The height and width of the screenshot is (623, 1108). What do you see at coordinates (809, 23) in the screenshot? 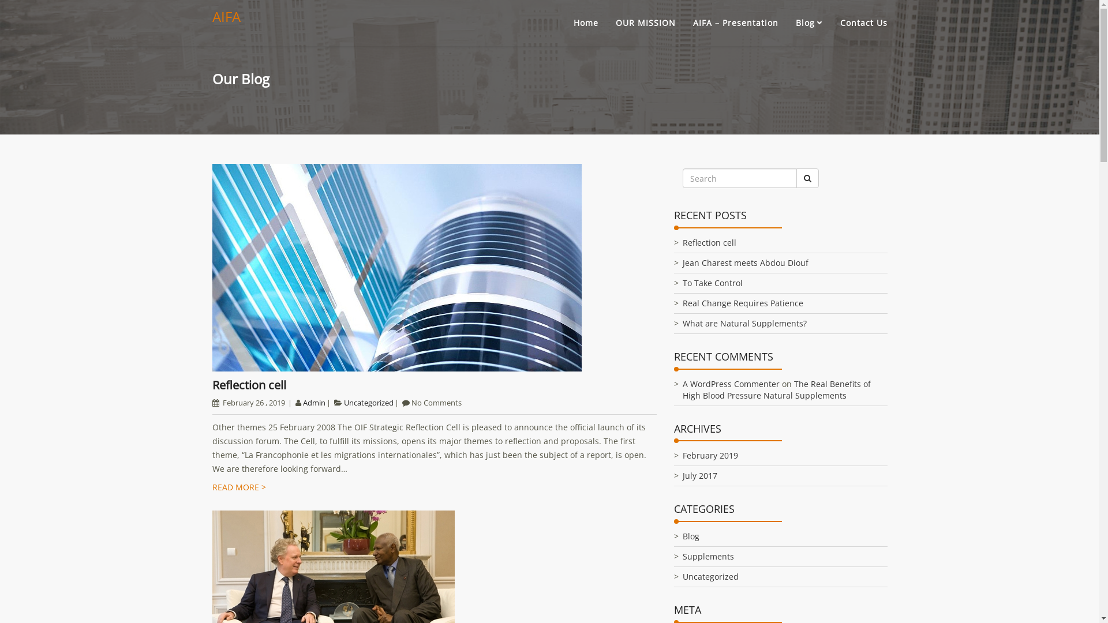
I see `Blog` at bounding box center [809, 23].